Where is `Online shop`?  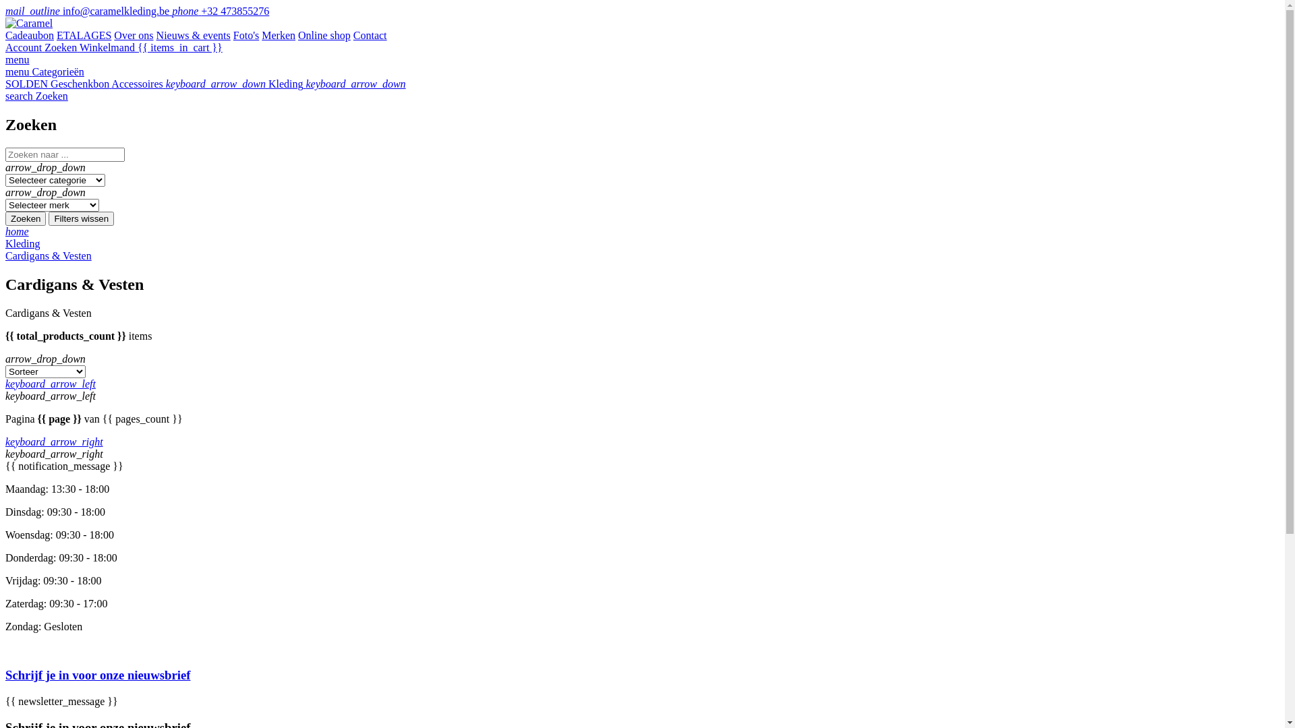
Online shop is located at coordinates (324, 35).